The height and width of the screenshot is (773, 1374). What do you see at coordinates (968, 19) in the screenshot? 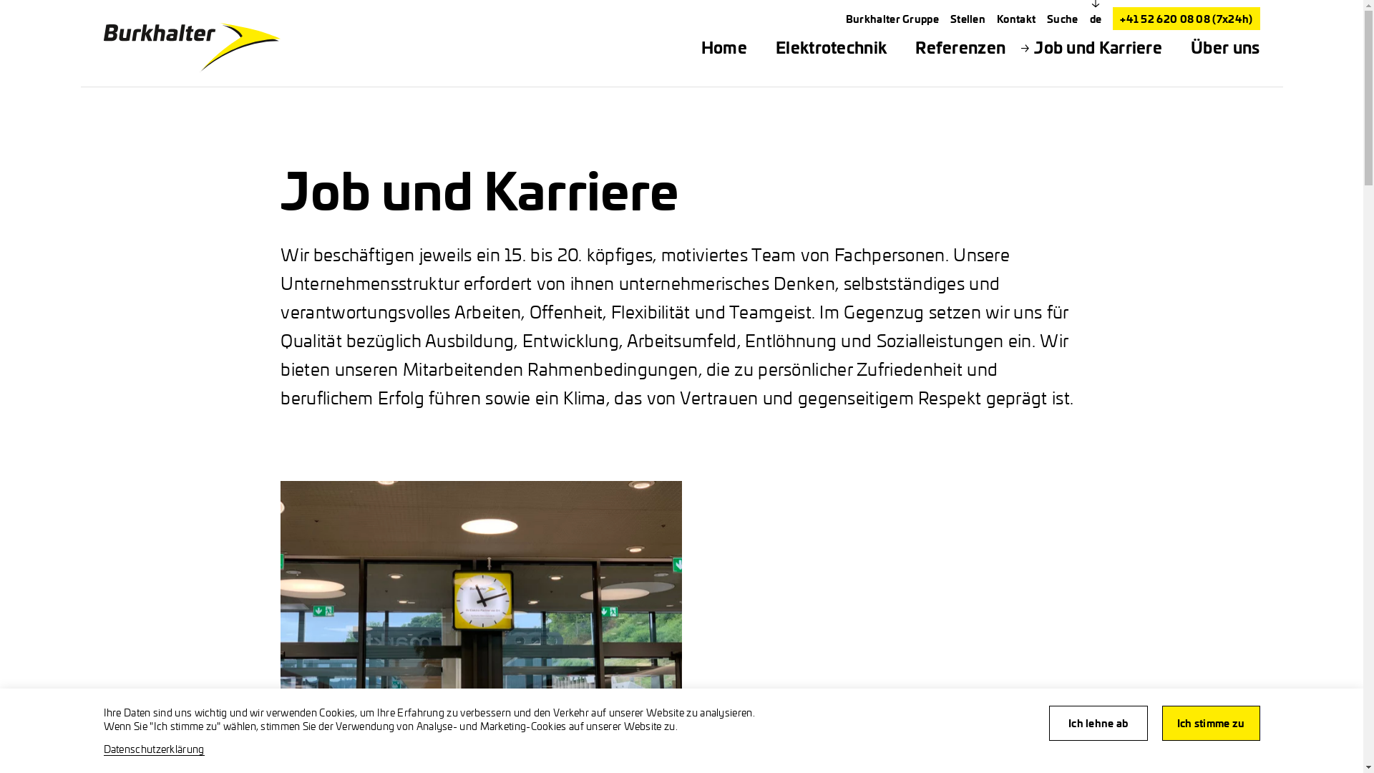
I see `Stellen` at bounding box center [968, 19].